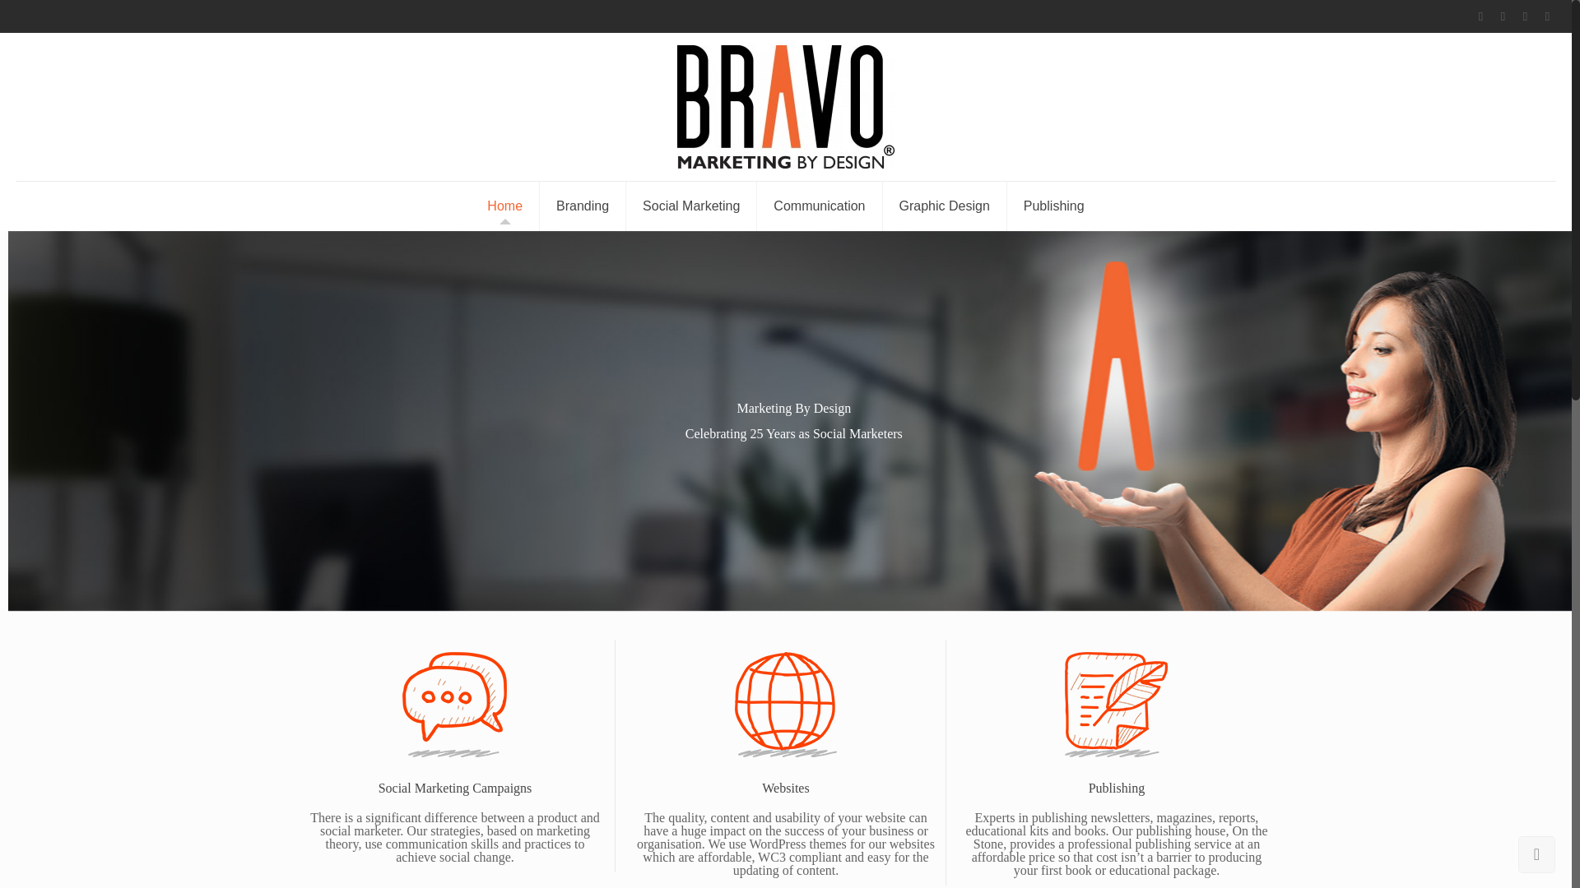  Describe the element at coordinates (945, 206) in the screenshot. I see `Graphic Design` at that location.